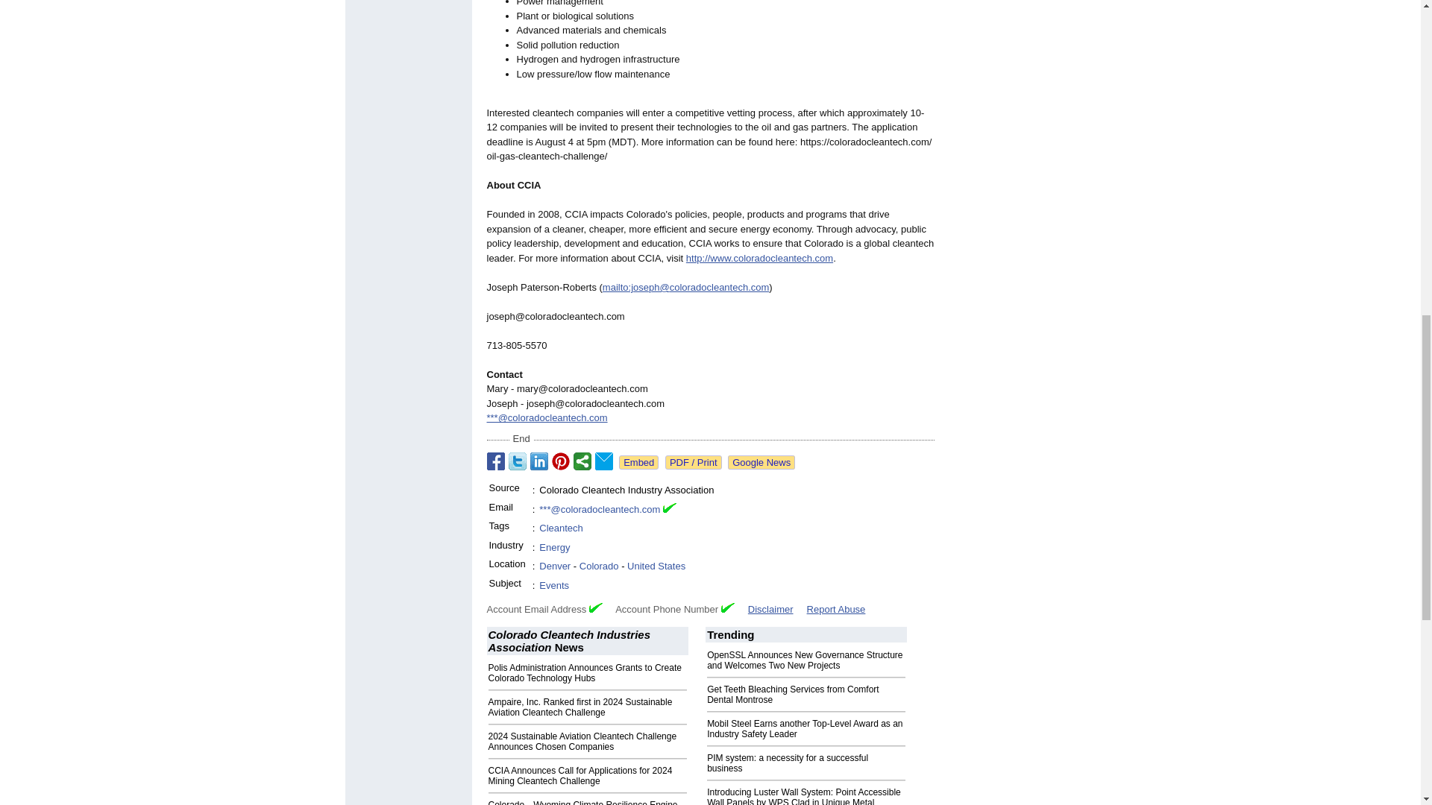  I want to click on Share on LinkedIn, so click(538, 461).